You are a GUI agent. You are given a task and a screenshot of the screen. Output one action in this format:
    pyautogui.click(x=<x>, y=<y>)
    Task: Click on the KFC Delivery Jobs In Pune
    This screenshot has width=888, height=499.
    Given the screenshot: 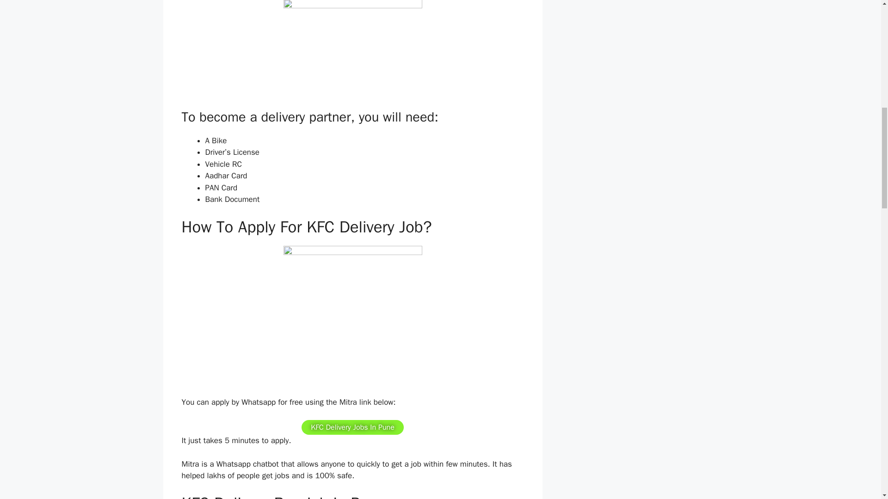 What is the action you would take?
    pyautogui.click(x=352, y=427)
    